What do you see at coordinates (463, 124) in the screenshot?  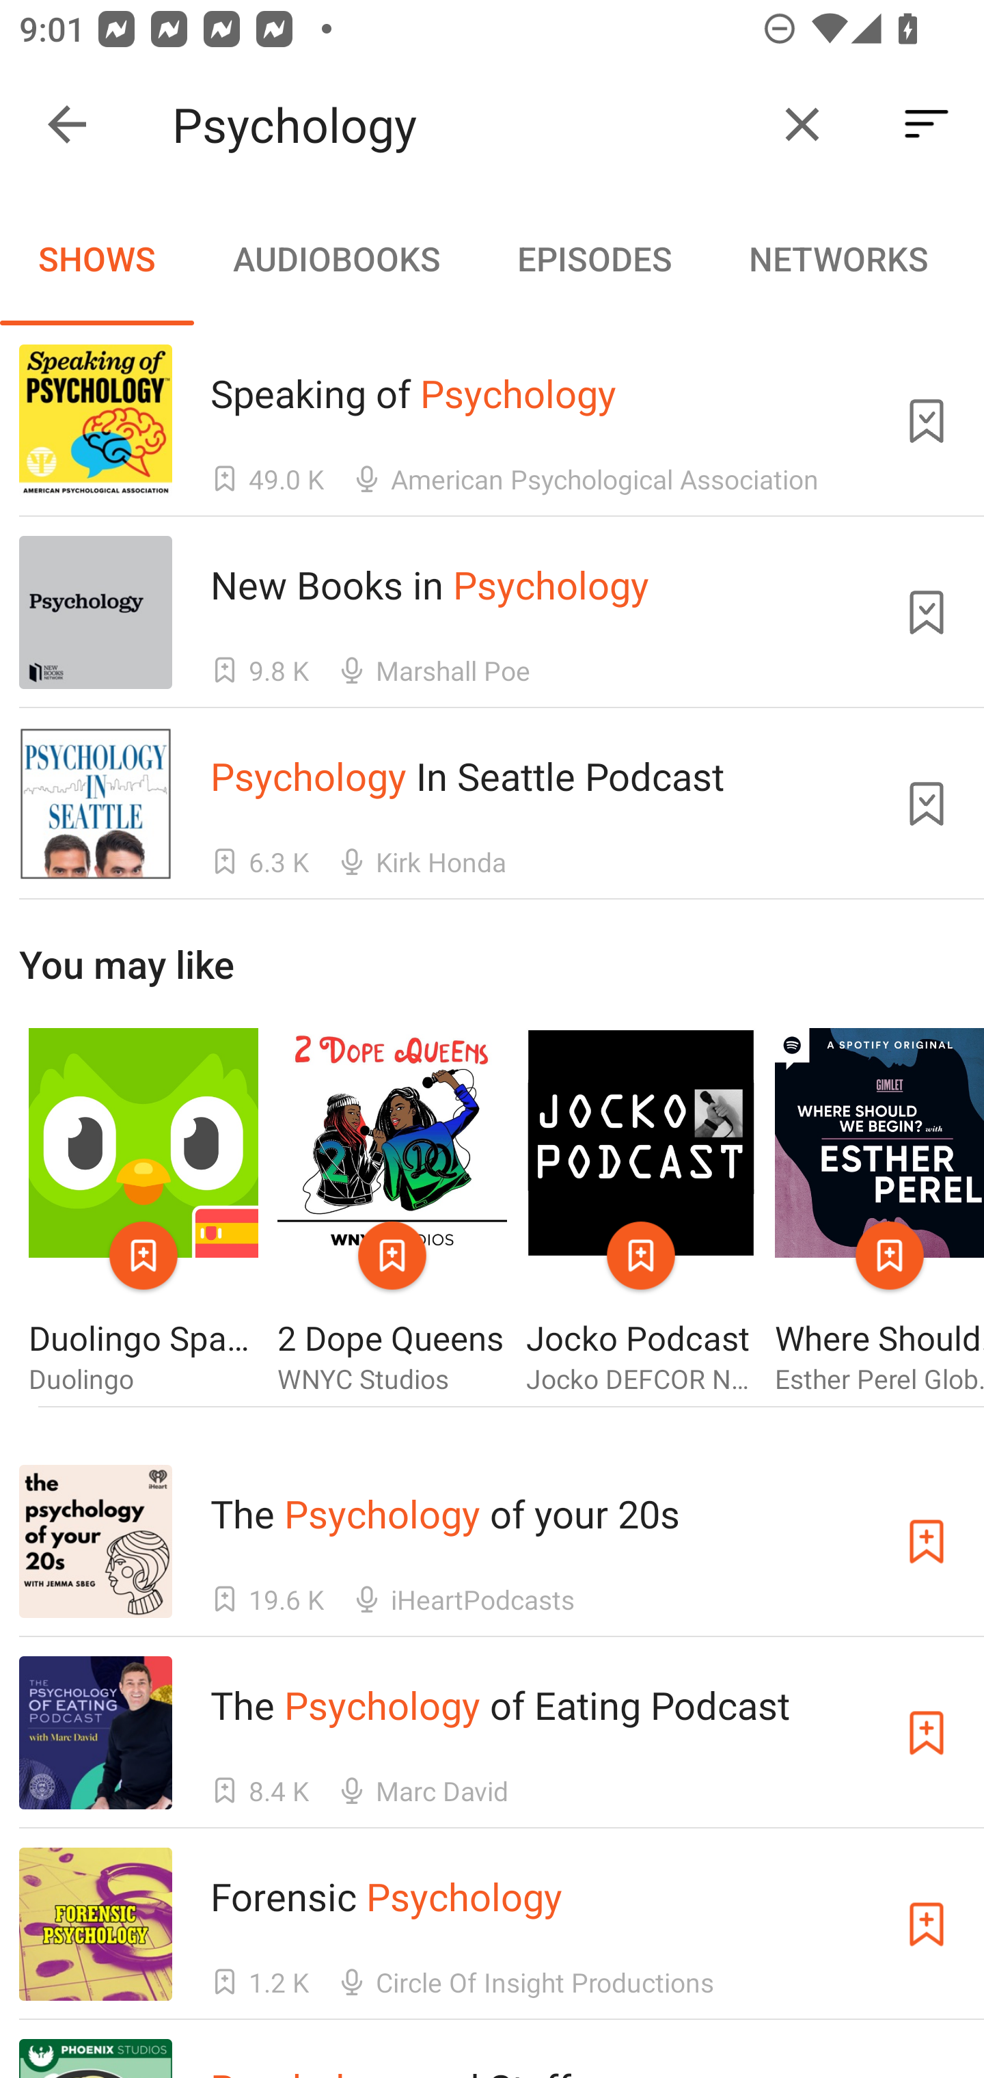 I see `Psychology` at bounding box center [463, 124].